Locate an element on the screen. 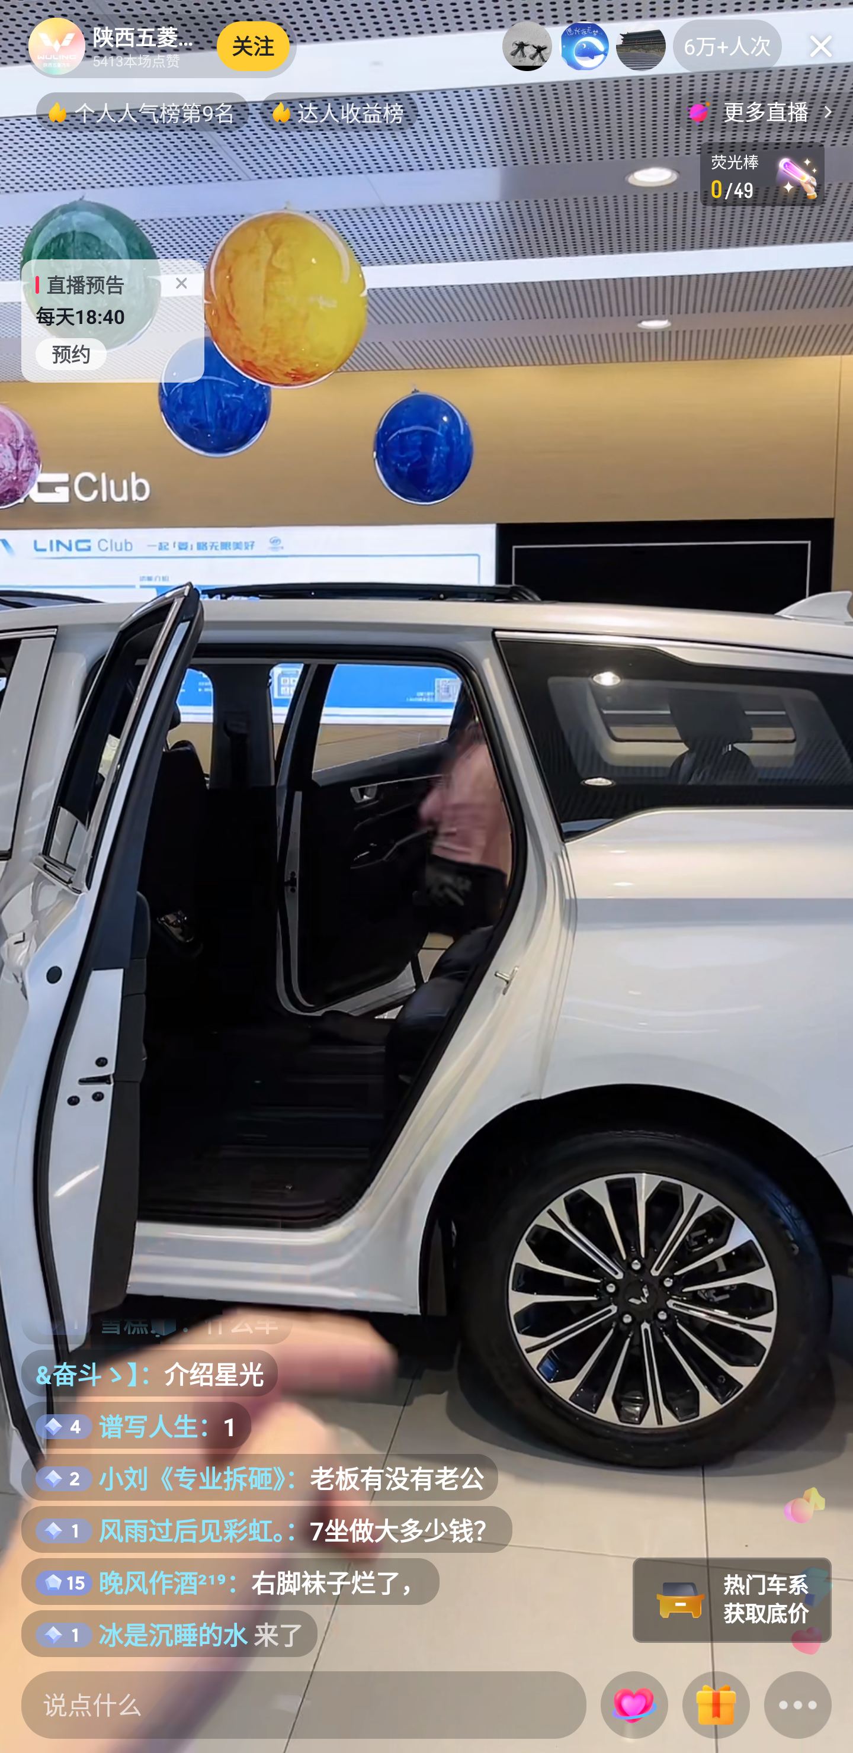  关闭预告贴片 is located at coordinates (181, 278).